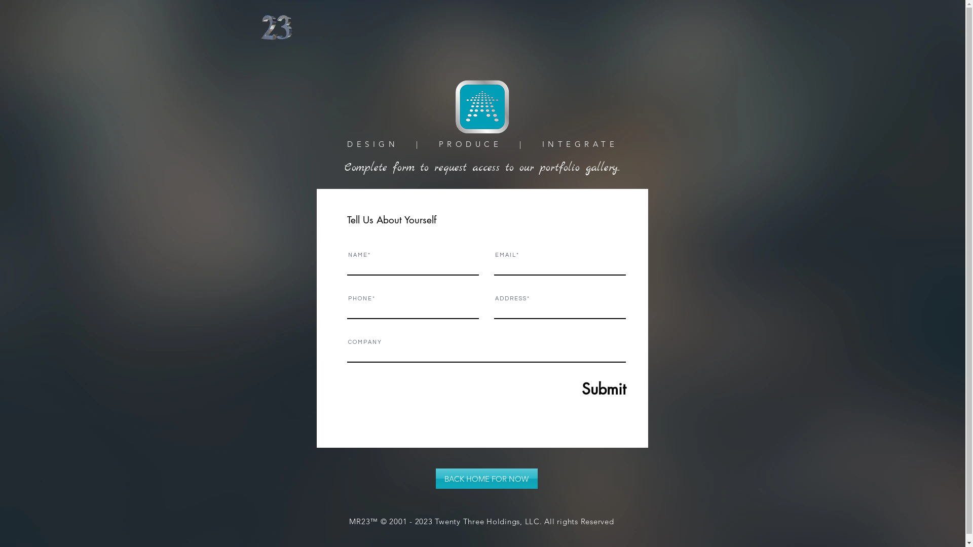 The width and height of the screenshot is (973, 547). Describe the element at coordinates (579, 389) in the screenshot. I see `Submit` at that location.